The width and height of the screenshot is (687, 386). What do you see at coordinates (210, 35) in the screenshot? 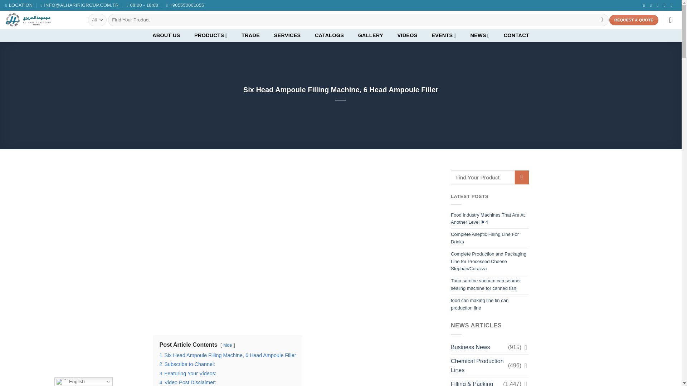
I see `PRODUCTS` at bounding box center [210, 35].